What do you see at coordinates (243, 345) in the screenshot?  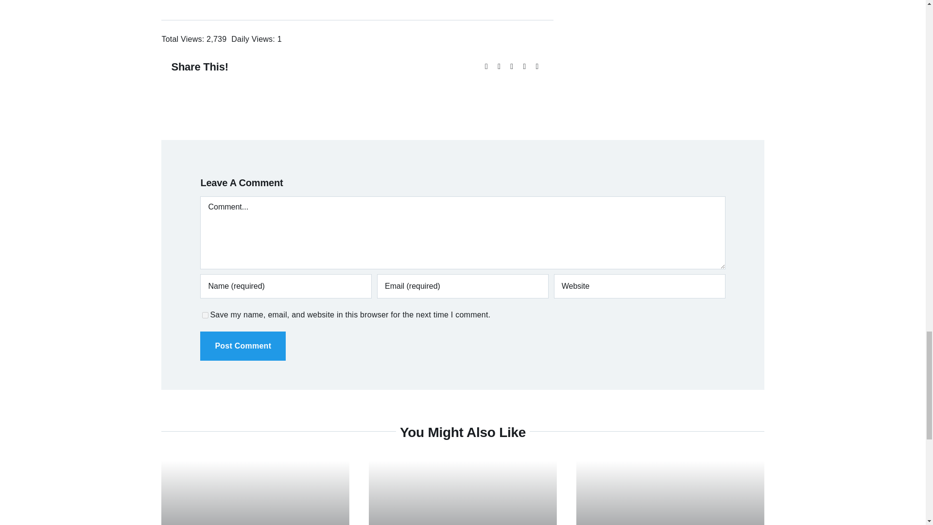 I see `Post Comment` at bounding box center [243, 345].